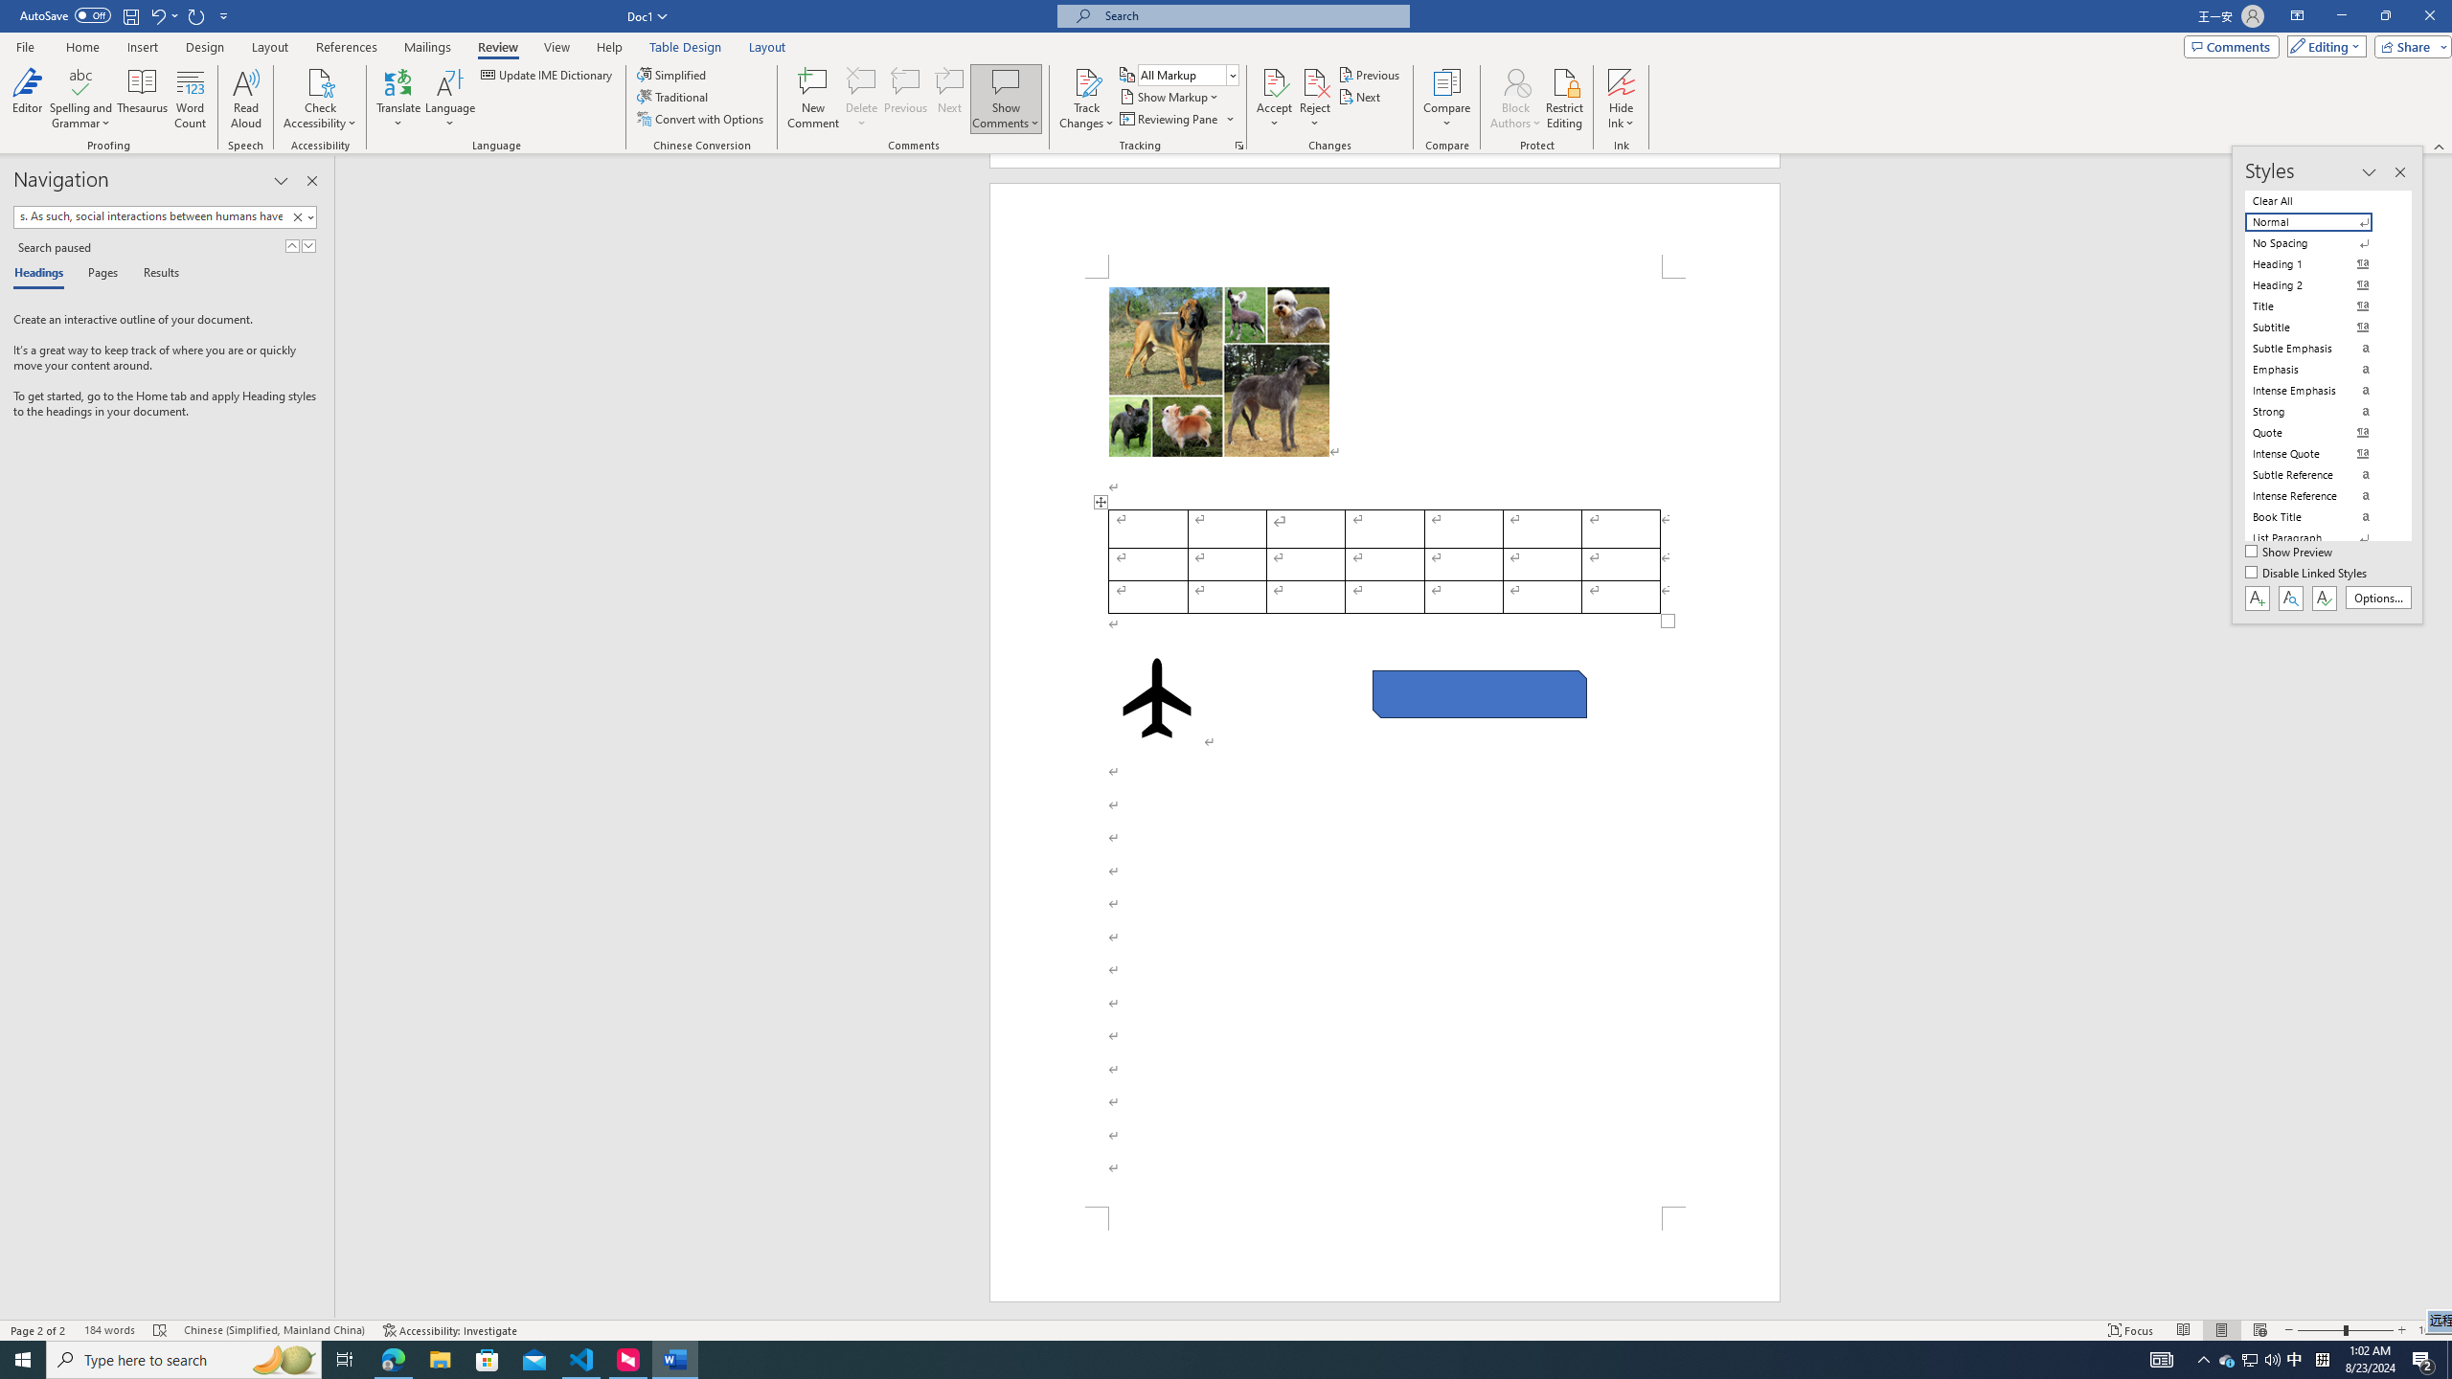  Describe the element at coordinates (1188, 75) in the screenshot. I see `Display for Review` at that location.